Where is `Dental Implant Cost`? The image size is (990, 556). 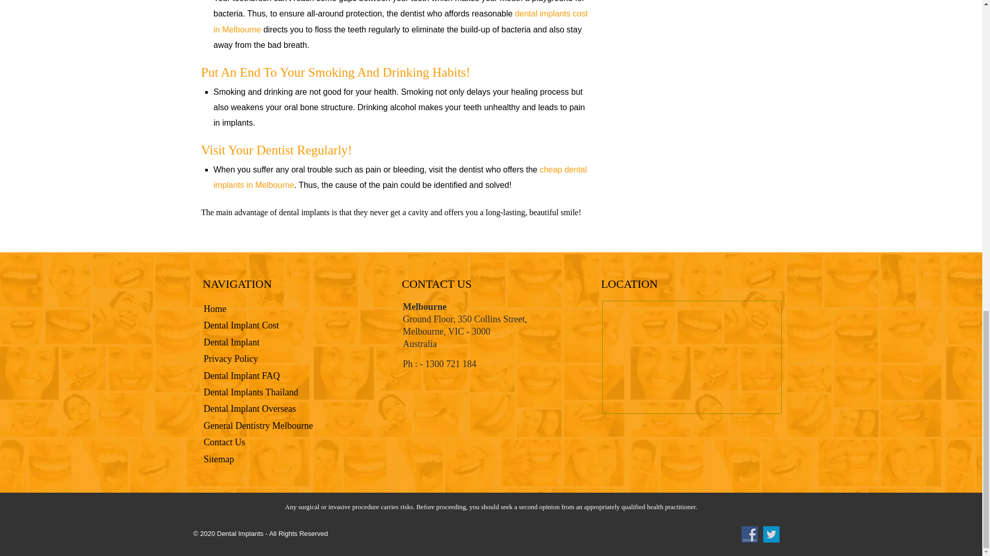 Dental Implant Cost is located at coordinates (241, 325).